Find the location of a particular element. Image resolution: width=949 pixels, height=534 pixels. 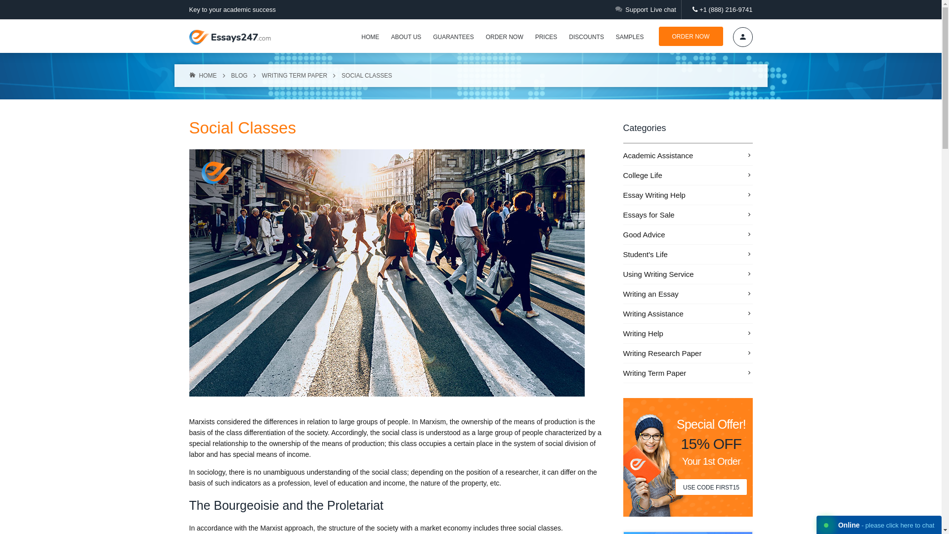

Writing an Essay is located at coordinates (687, 294).